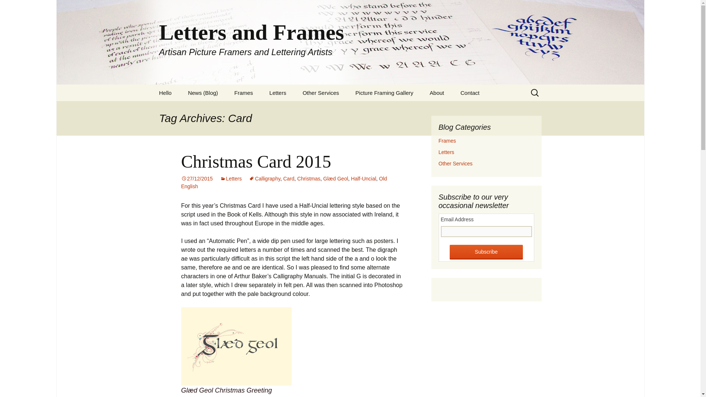 Image resolution: width=706 pixels, height=397 pixels. I want to click on Subscribe, so click(486, 252).